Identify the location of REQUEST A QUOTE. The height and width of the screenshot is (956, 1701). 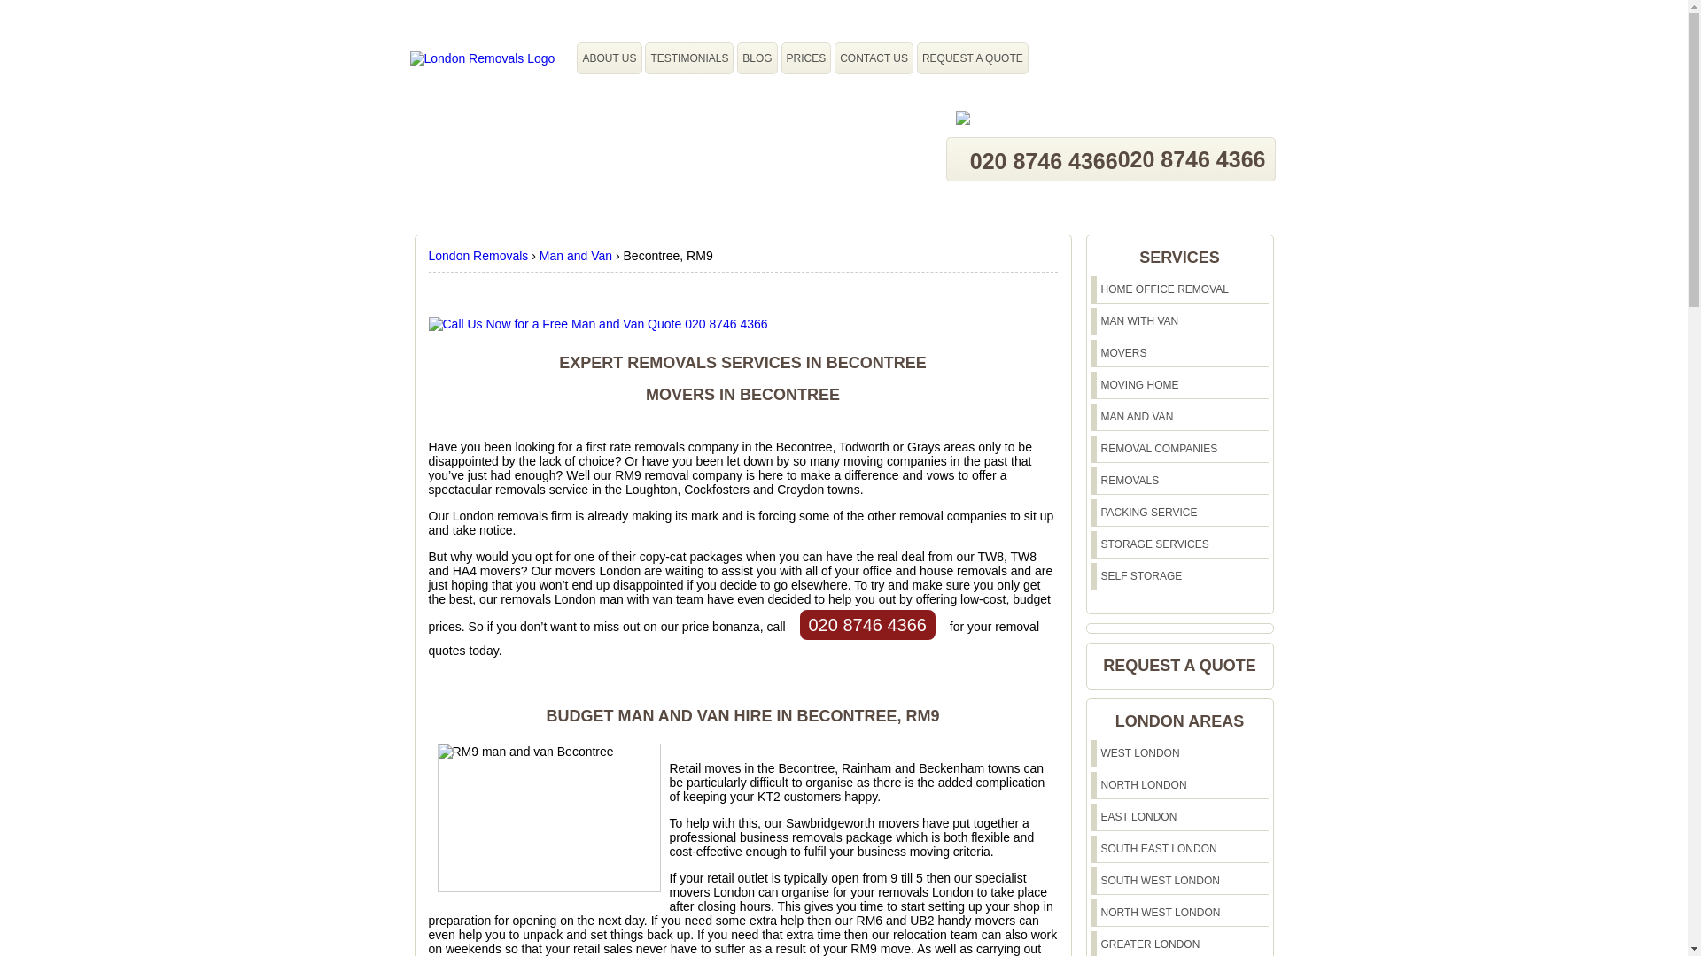
(973, 58).